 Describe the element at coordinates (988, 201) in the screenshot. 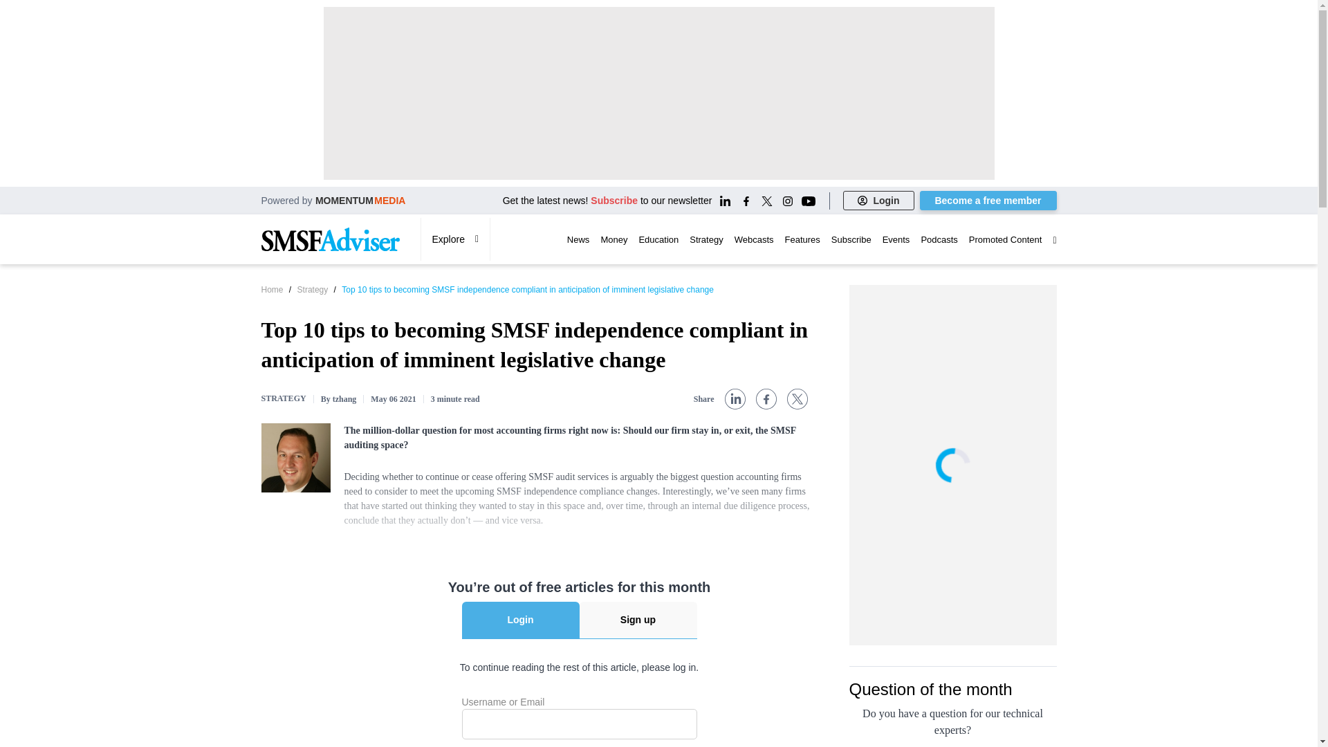

I see `Become a free member` at that location.